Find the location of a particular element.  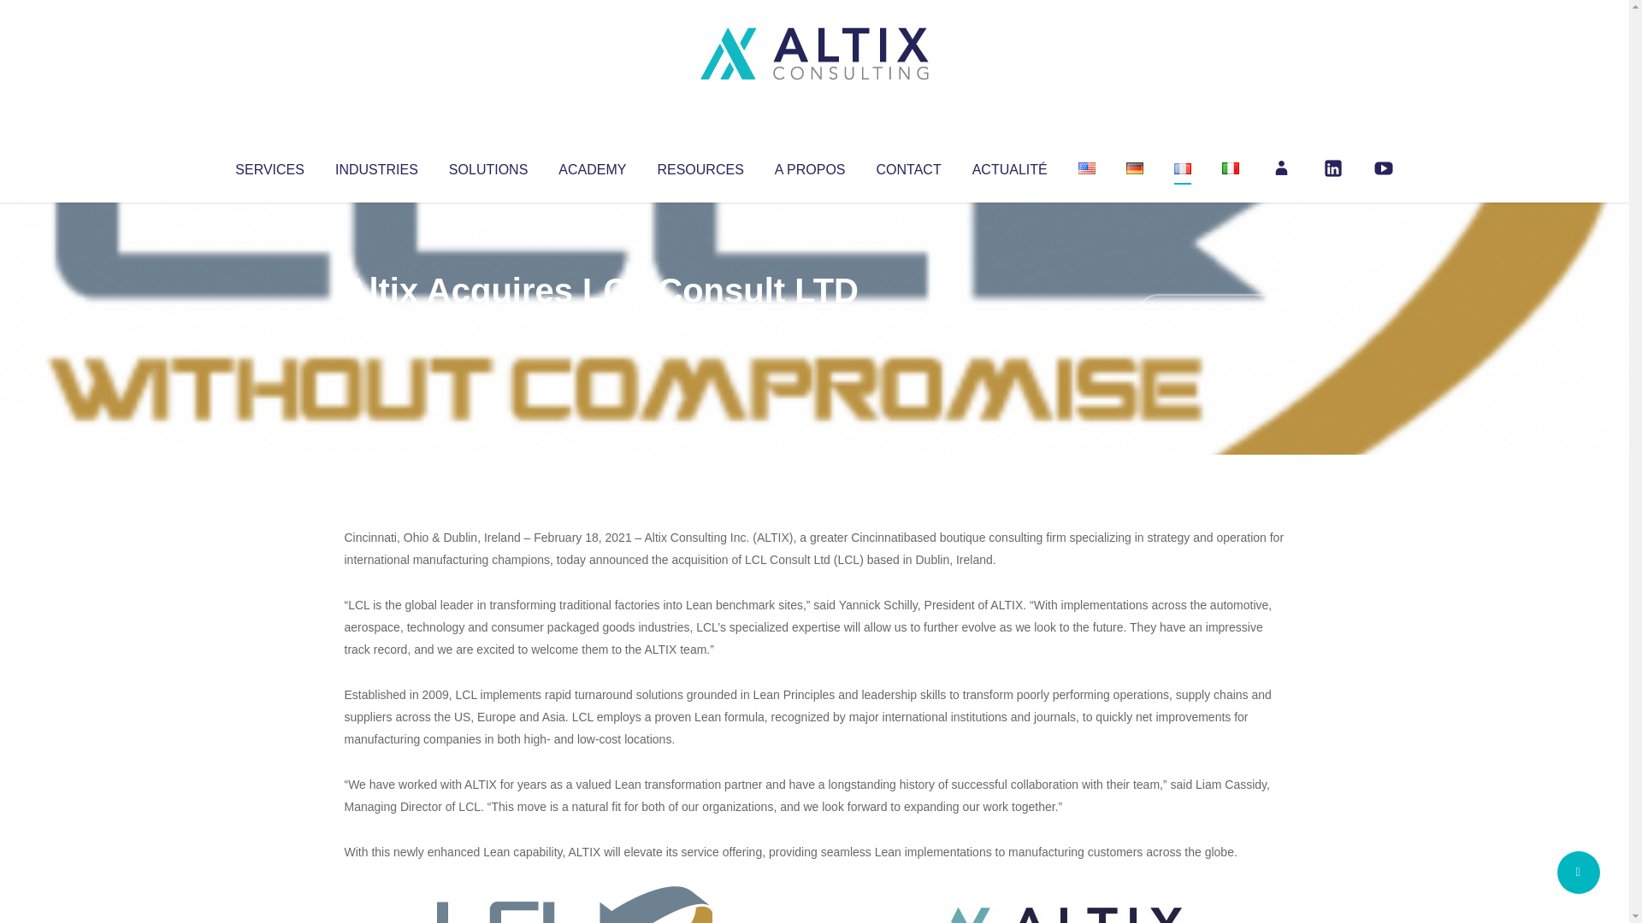

No Comments is located at coordinates (1211, 313).